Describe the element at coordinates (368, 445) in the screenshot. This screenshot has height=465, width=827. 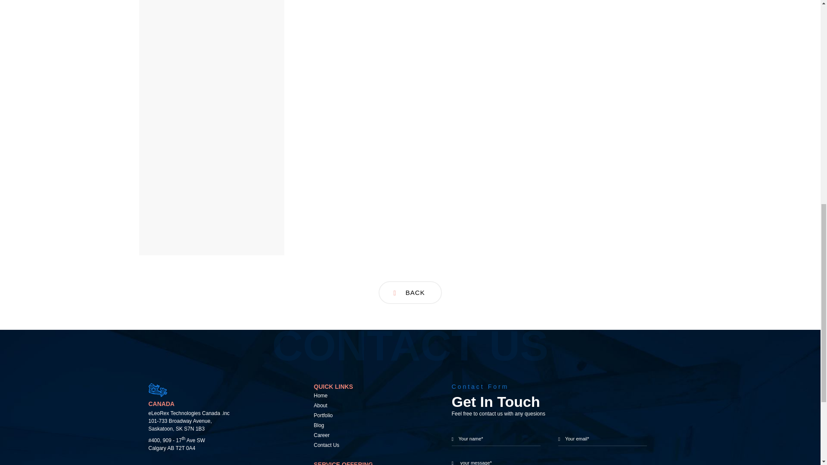
I see `Contact Us` at that location.